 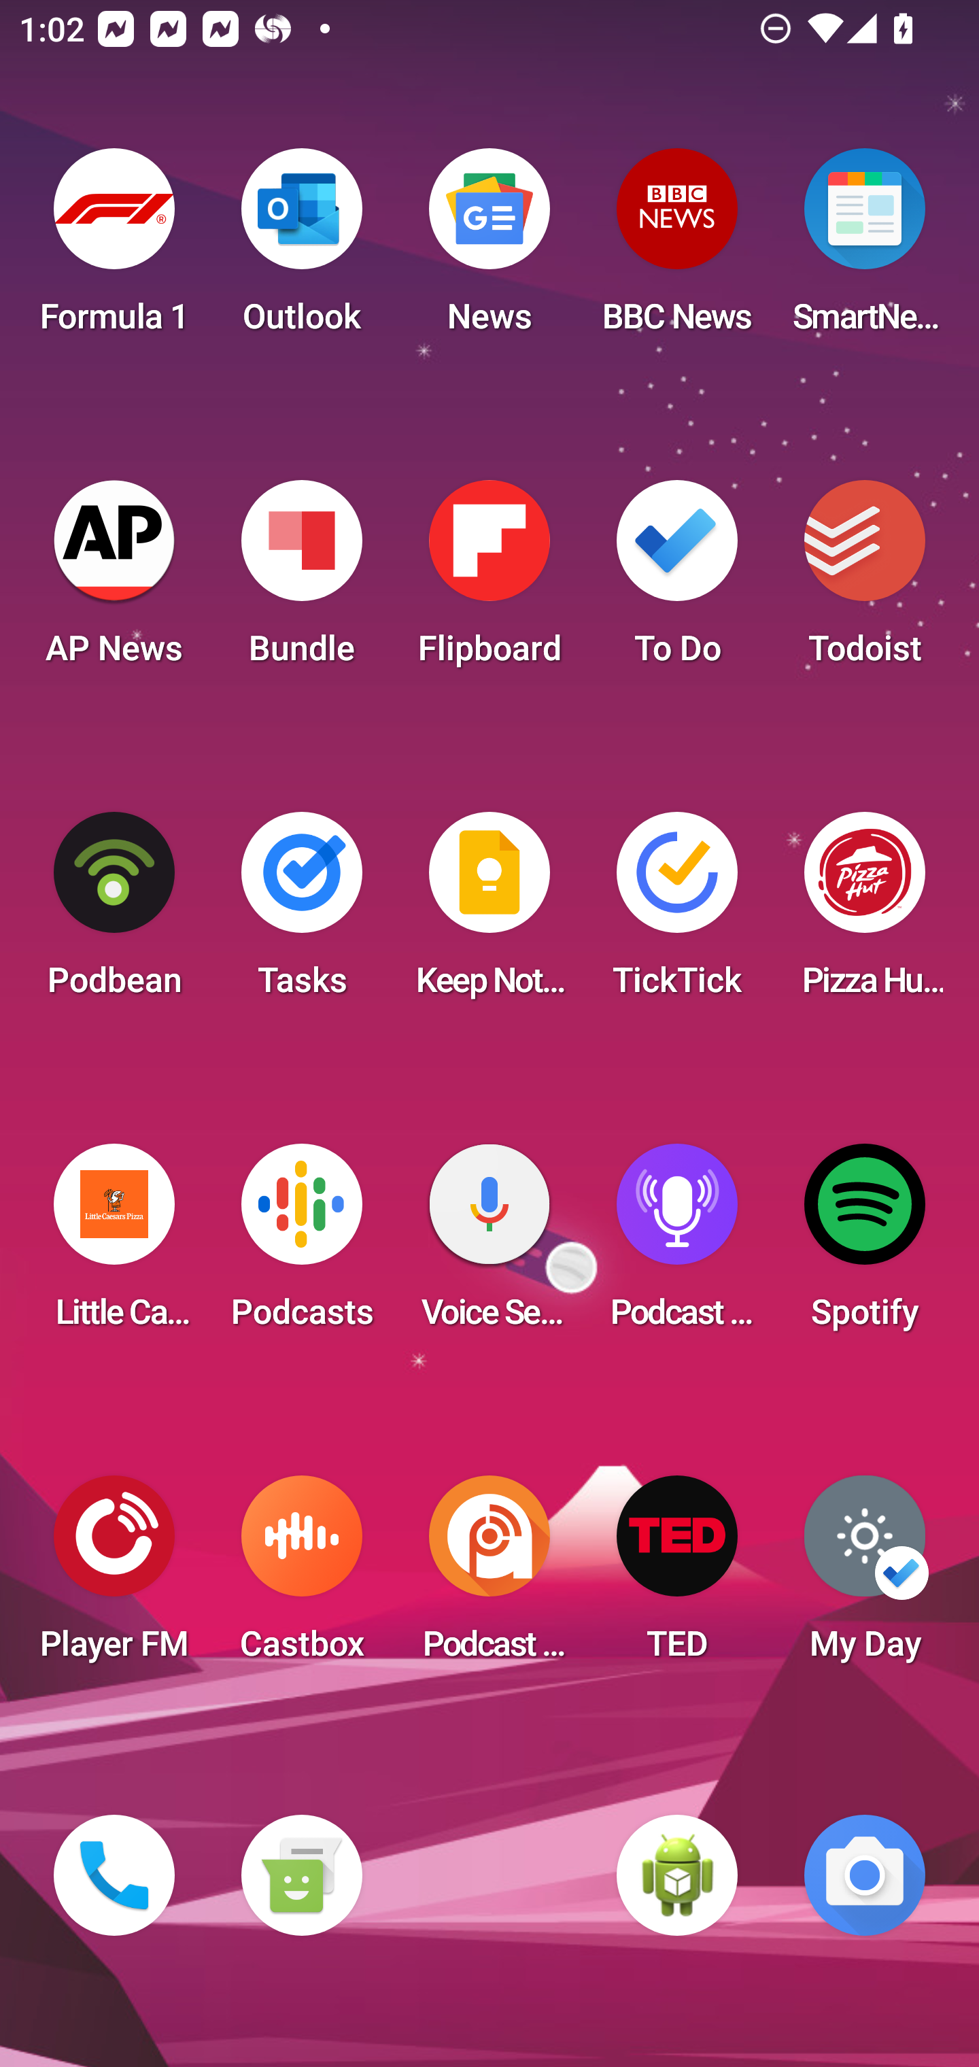 I want to click on To Do, so click(x=677, y=581).